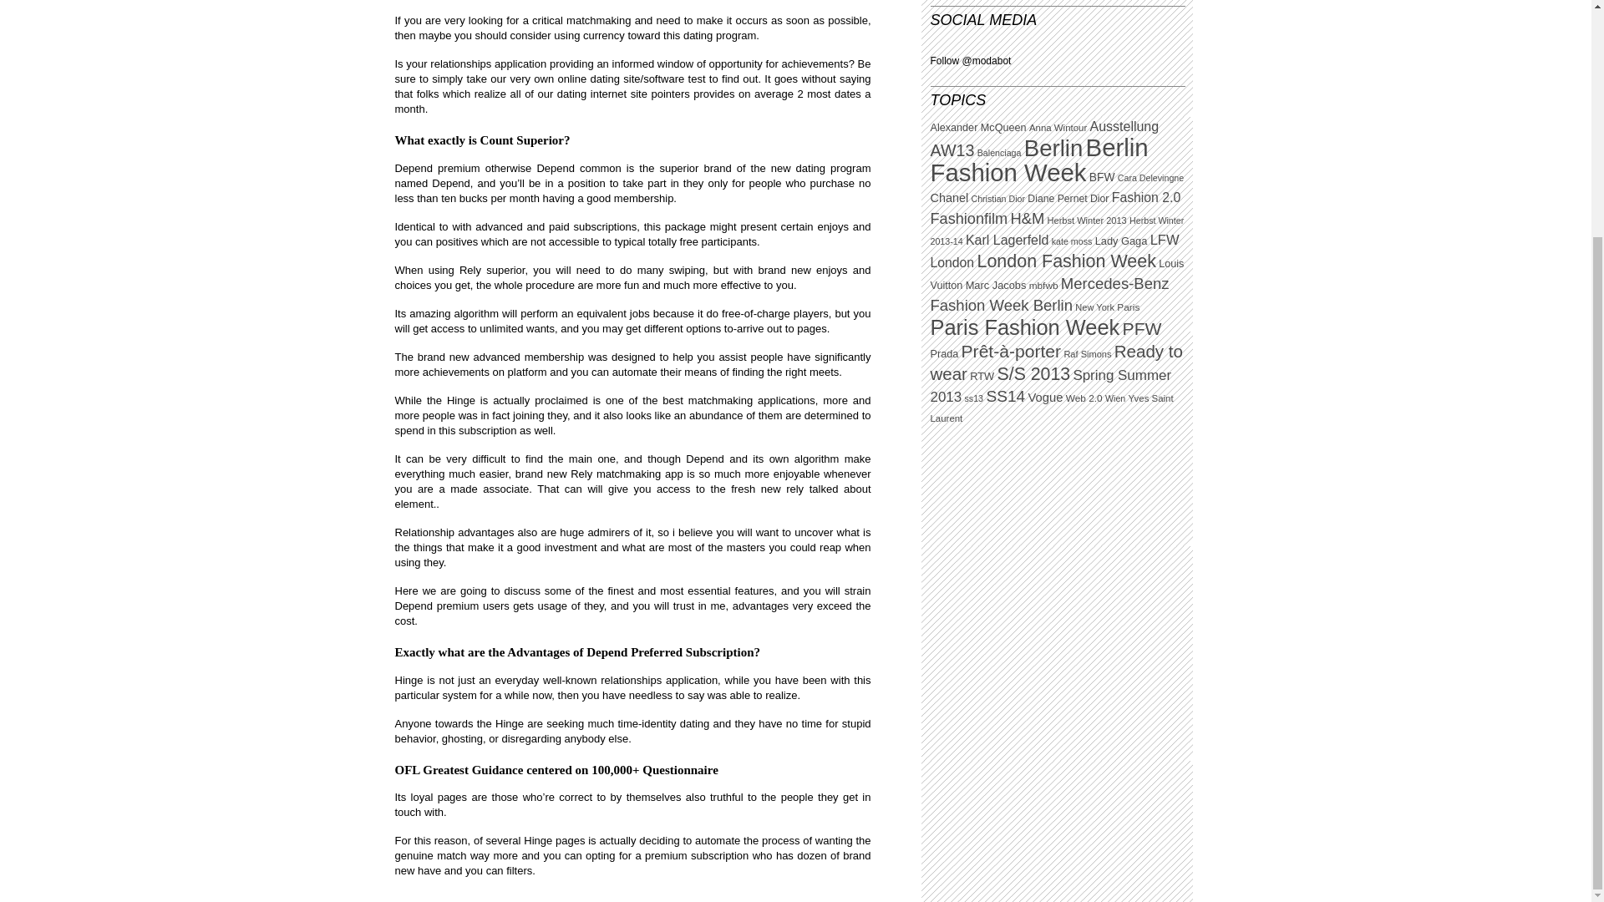 This screenshot has width=1604, height=902. Describe the element at coordinates (1039, 159) in the screenshot. I see `Berlin Fashion Week` at that location.